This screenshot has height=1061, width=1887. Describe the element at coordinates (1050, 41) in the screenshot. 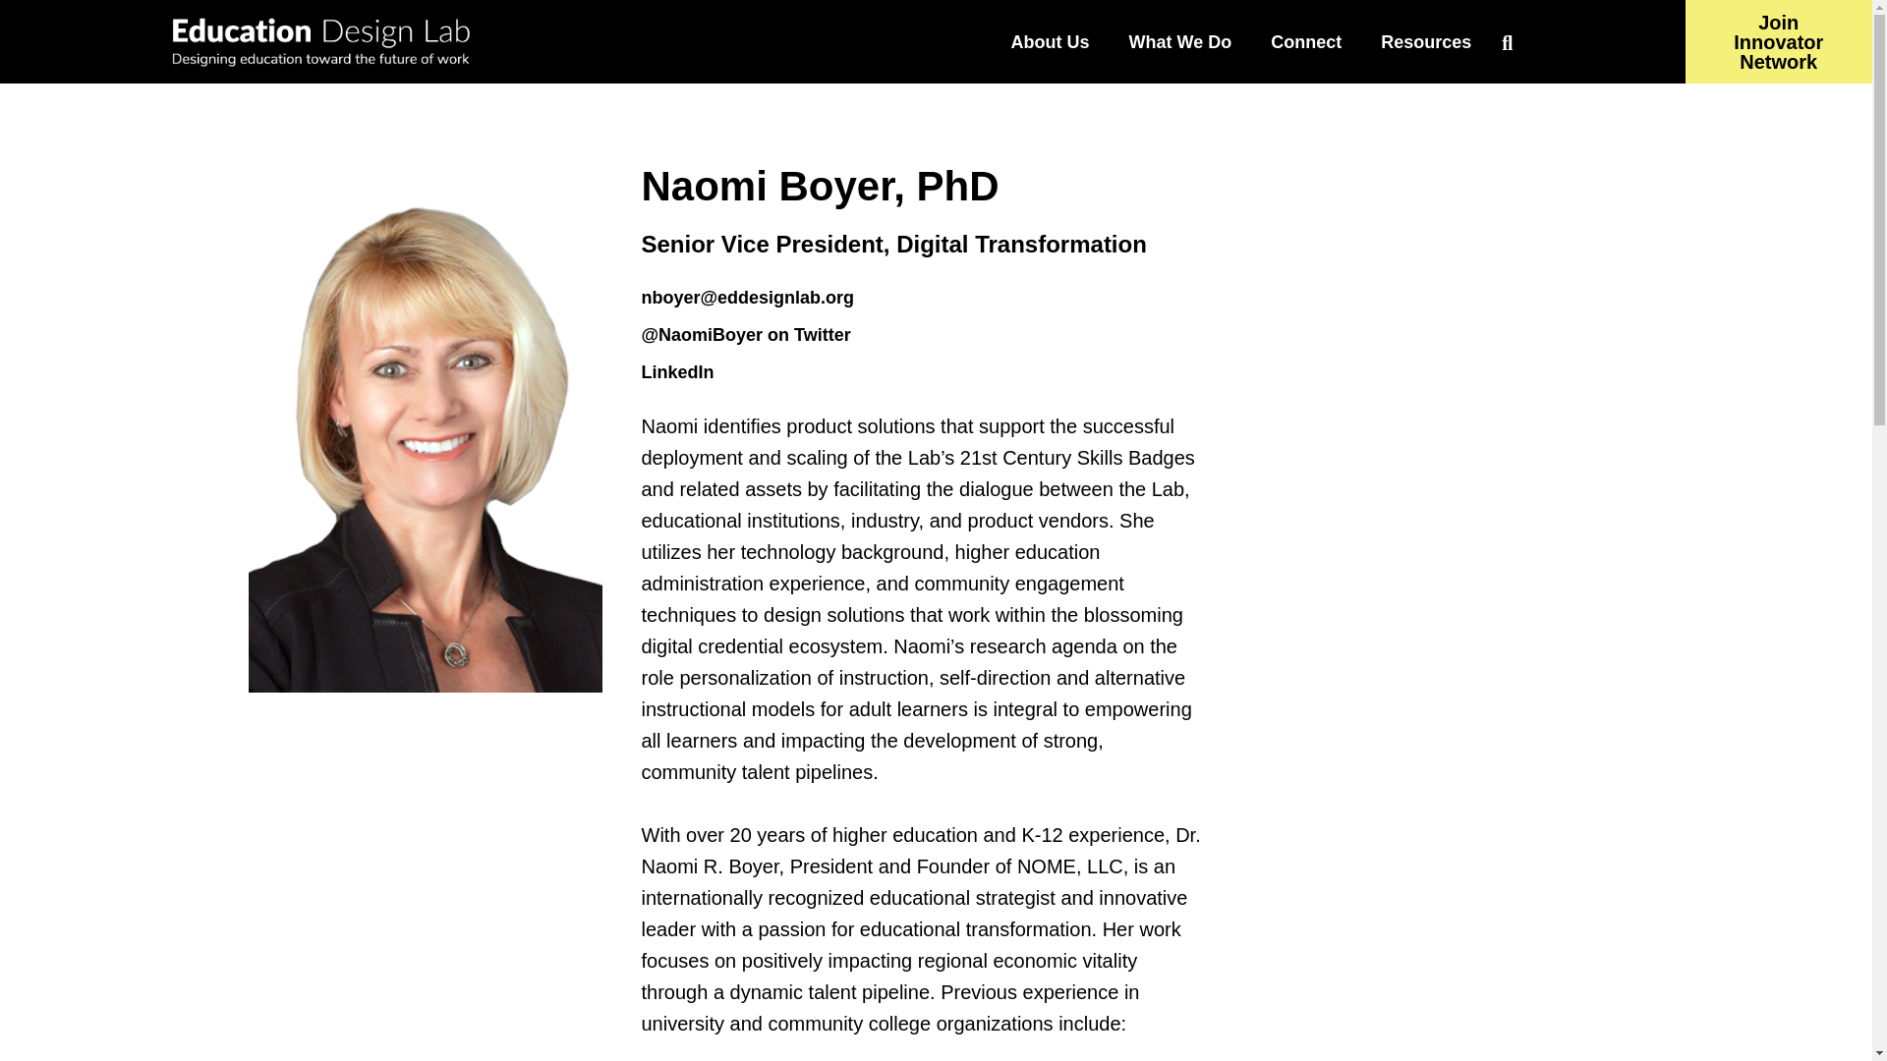

I see `About Us` at that location.